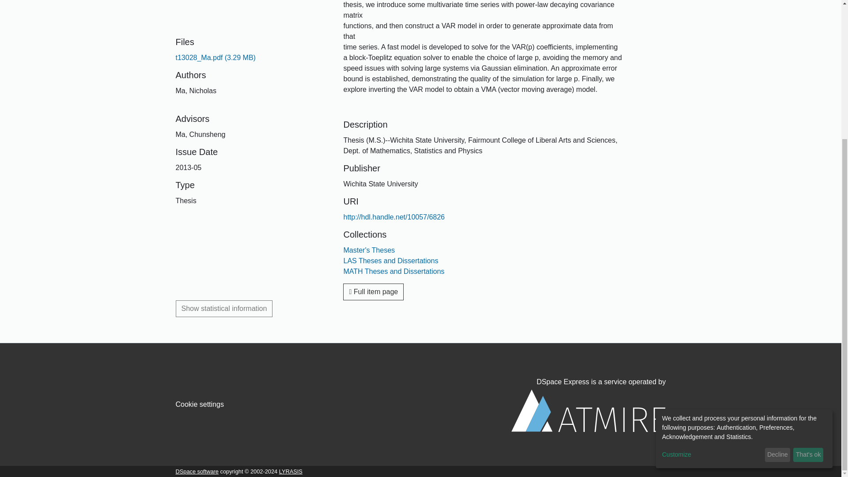  I want to click on Full item page, so click(373, 291).